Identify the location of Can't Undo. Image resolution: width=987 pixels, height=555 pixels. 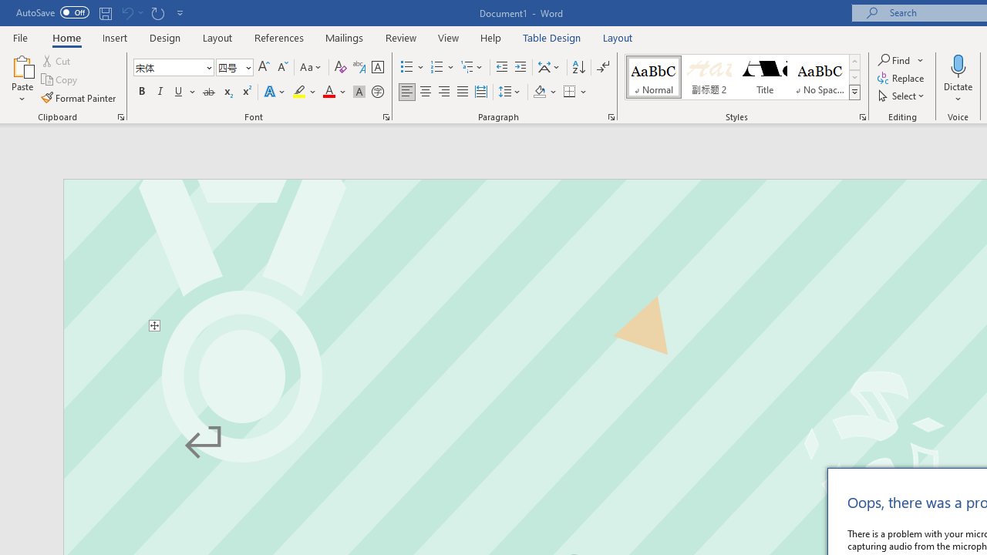
(131, 12).